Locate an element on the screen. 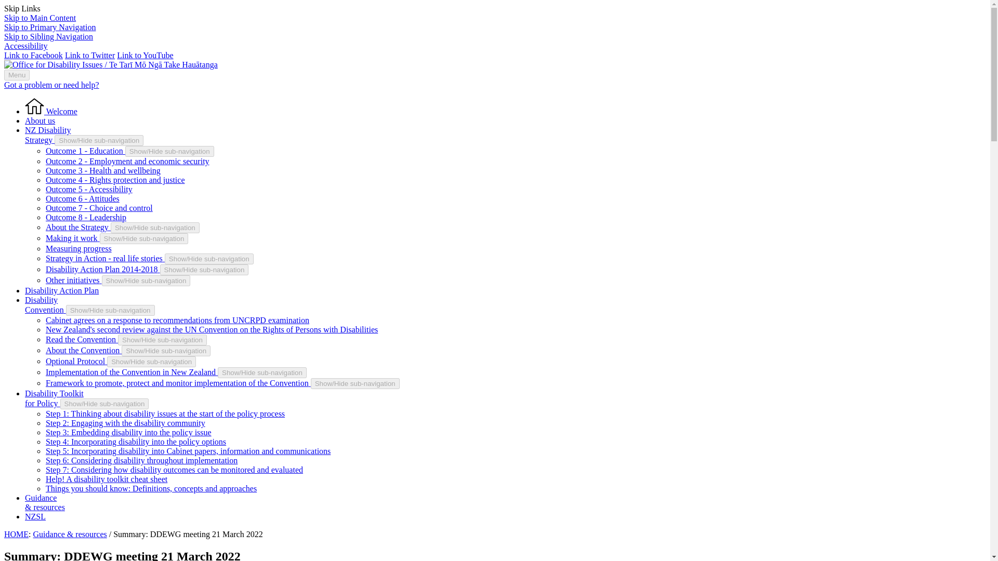 This screenshot has width=998, height=561. About the Strategy is located at coordinates (85, 151).